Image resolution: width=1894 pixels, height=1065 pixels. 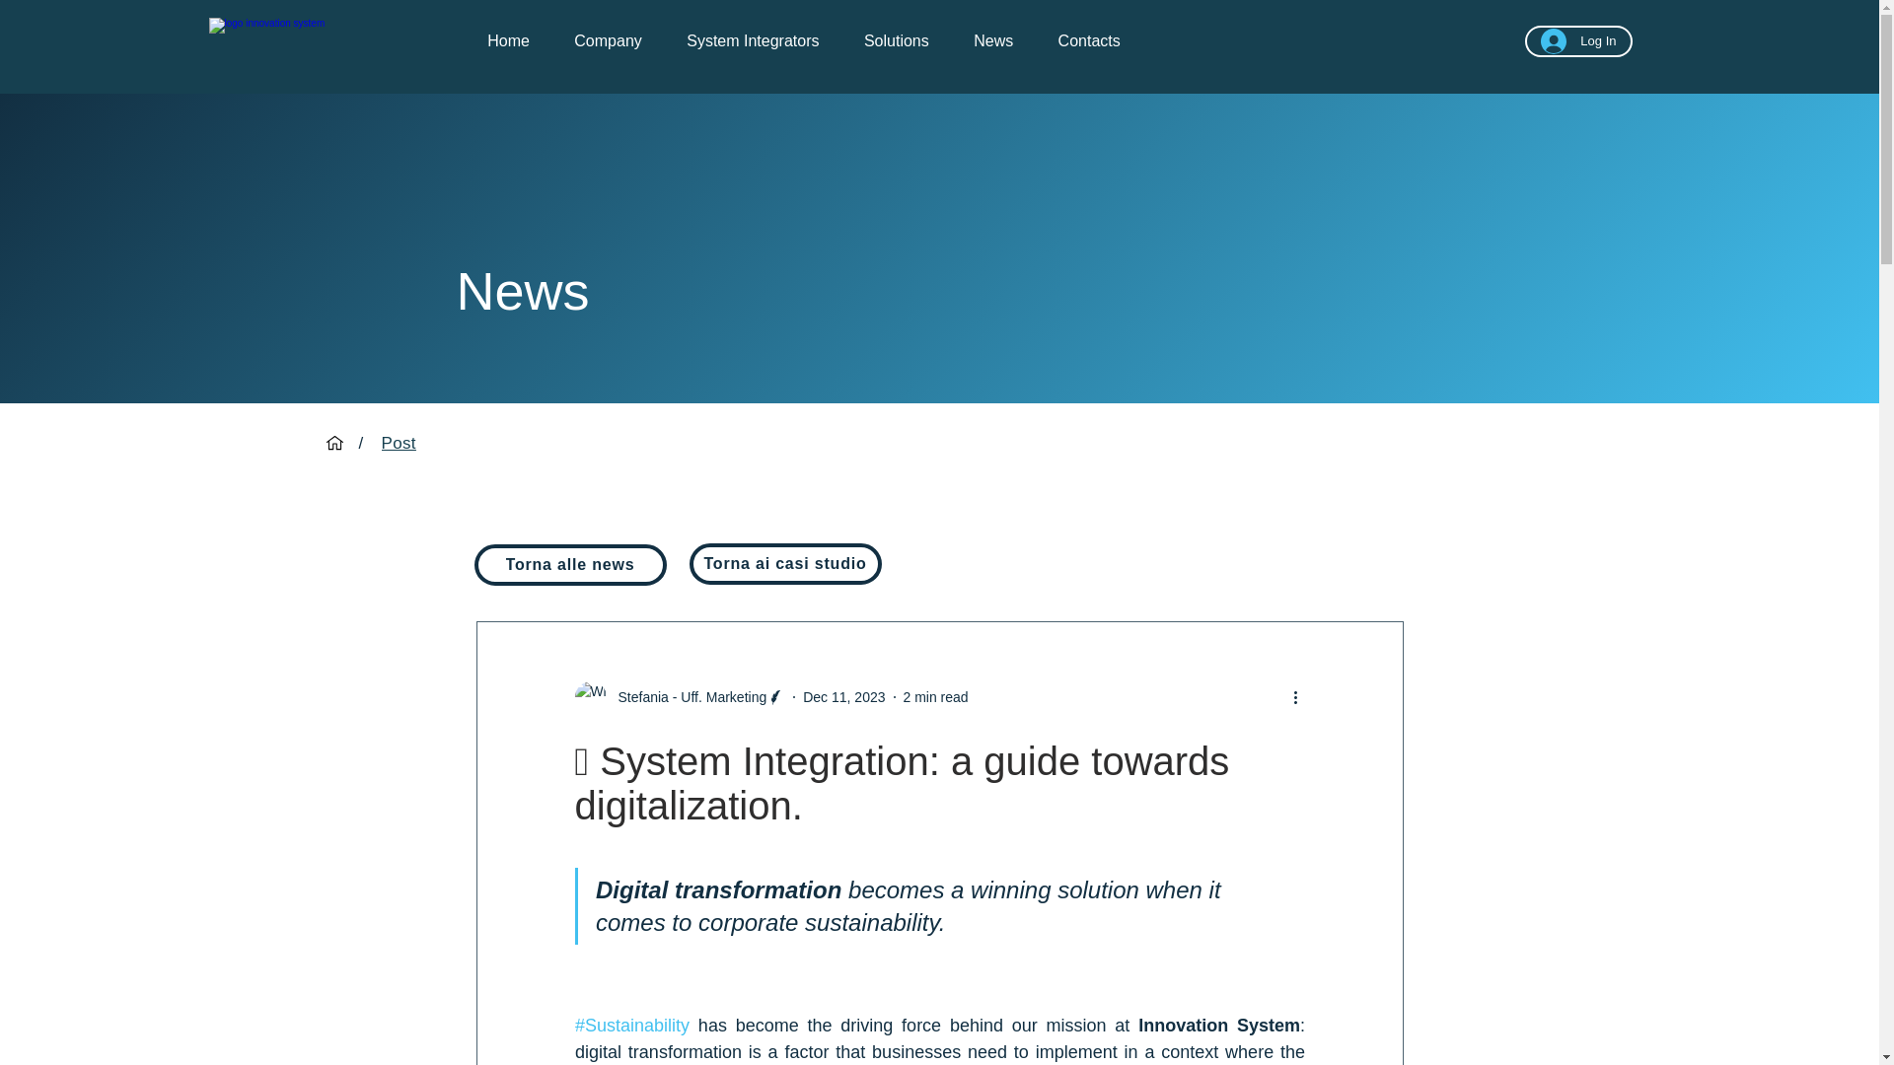 What do you see at coordinates (843, 695) in the screenshot?
I see `Dec 11, 2023` at bounding box center [843, 695].